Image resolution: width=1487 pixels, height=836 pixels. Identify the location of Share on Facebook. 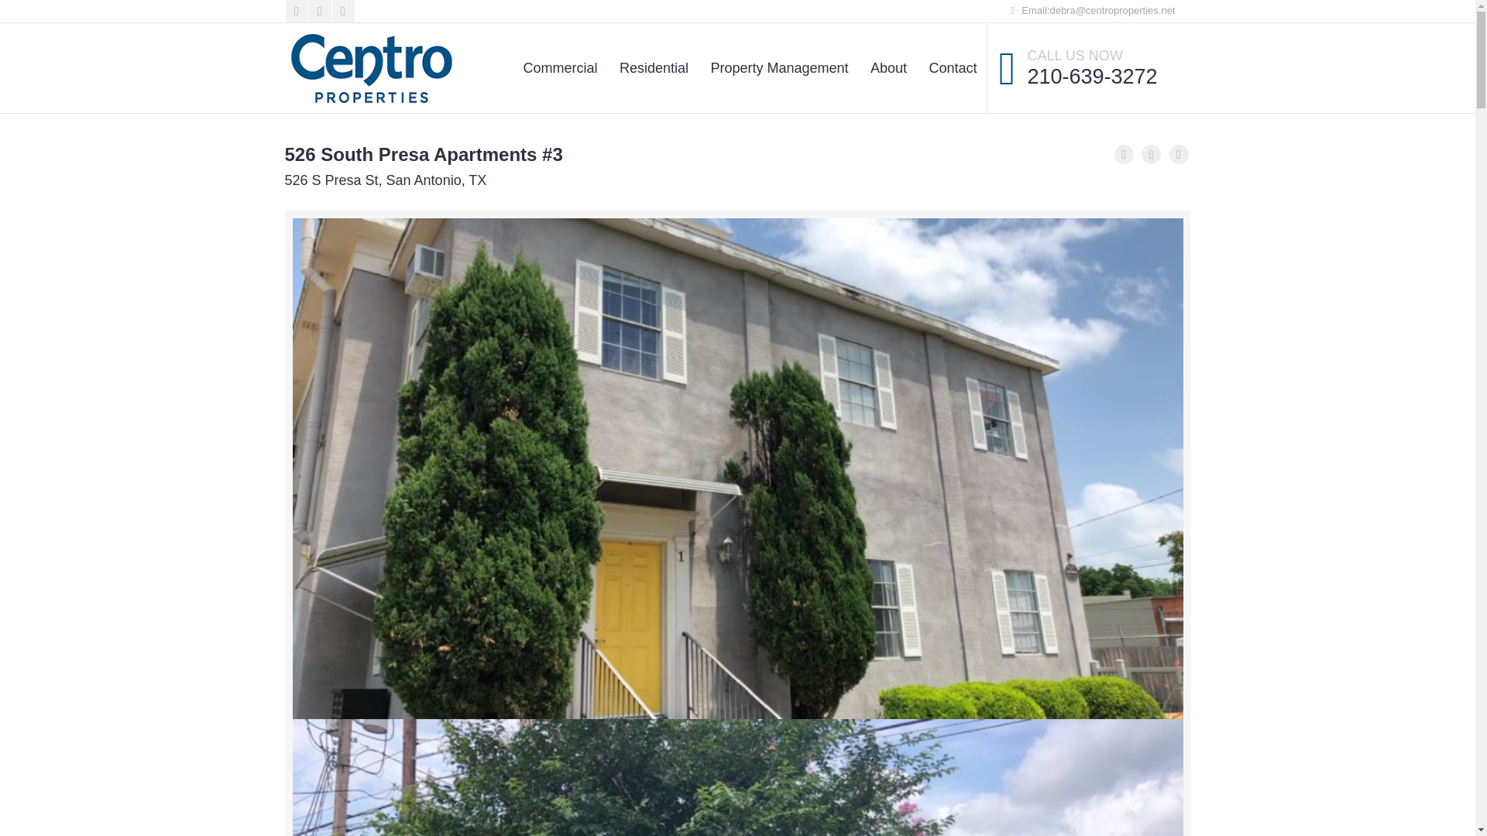
(1123, 153).